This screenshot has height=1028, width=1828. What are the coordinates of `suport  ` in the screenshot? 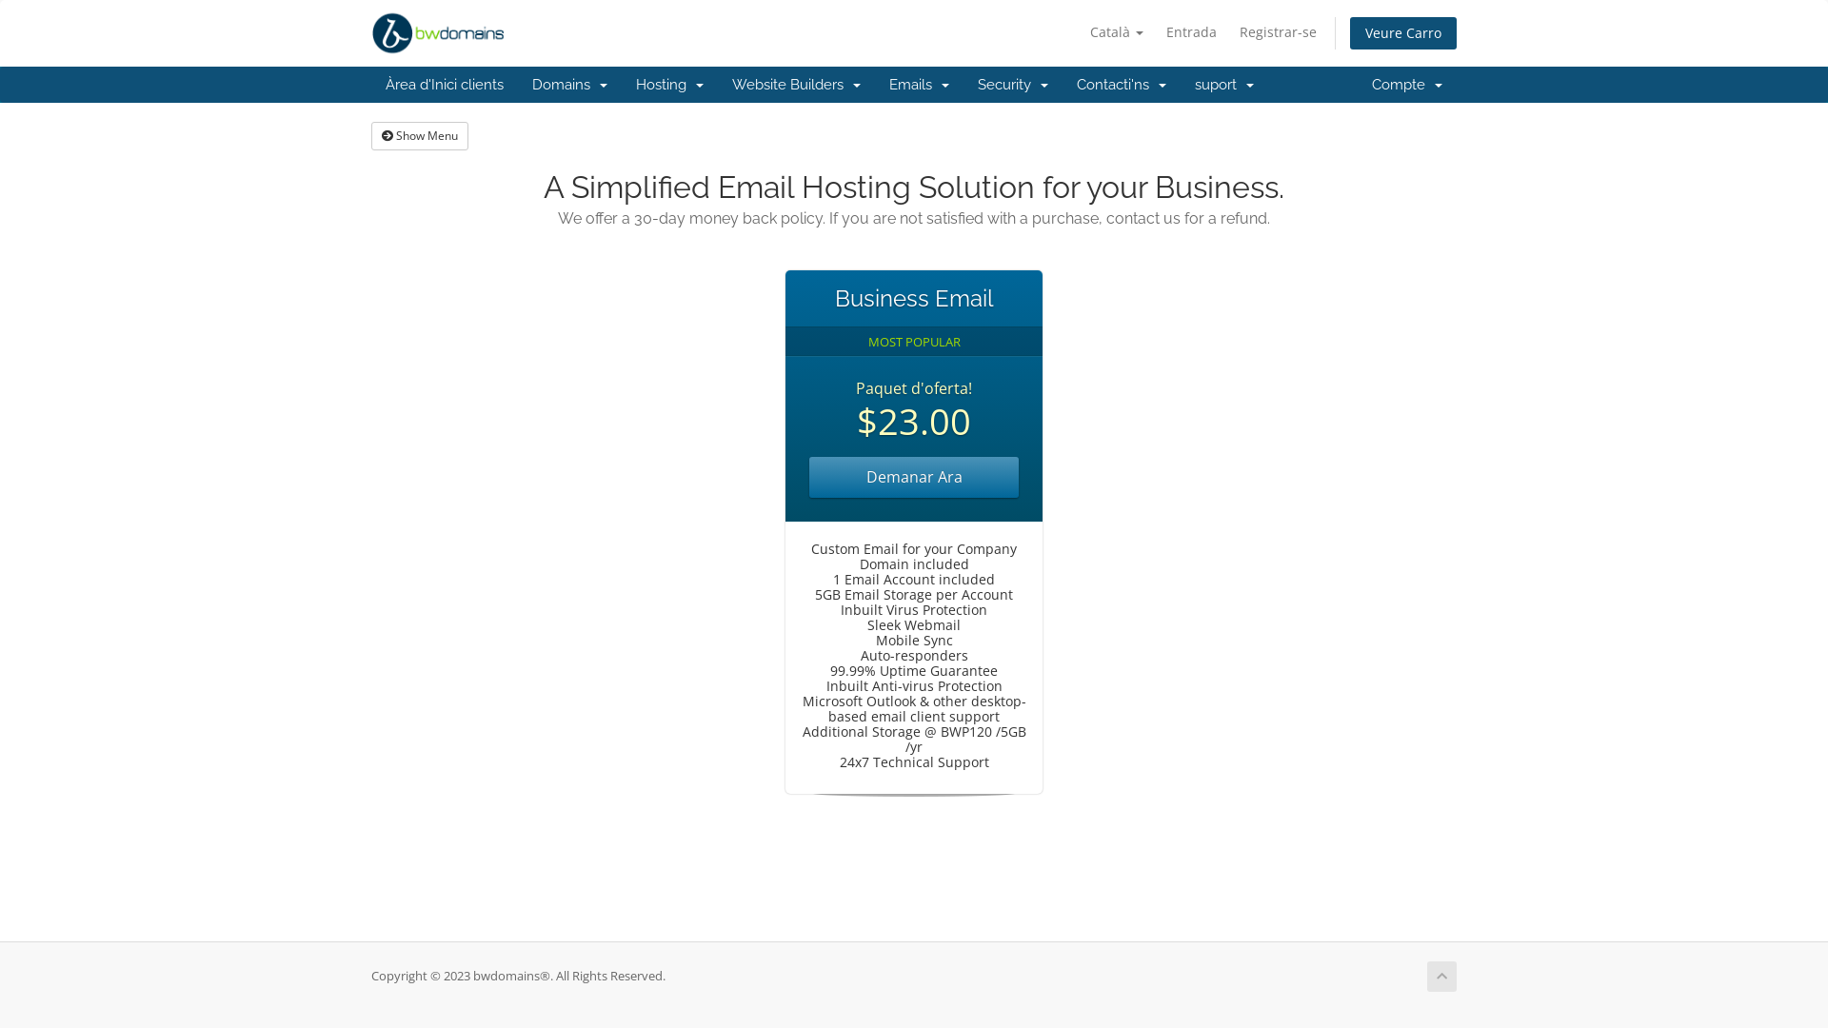 It's located at (1224, 85).